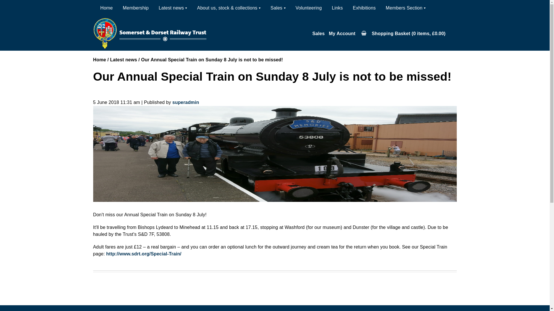  What do you see at coordinates (364, 8) in the screenshot?
I see `Exhibitions` at bounding box center [364, 8].